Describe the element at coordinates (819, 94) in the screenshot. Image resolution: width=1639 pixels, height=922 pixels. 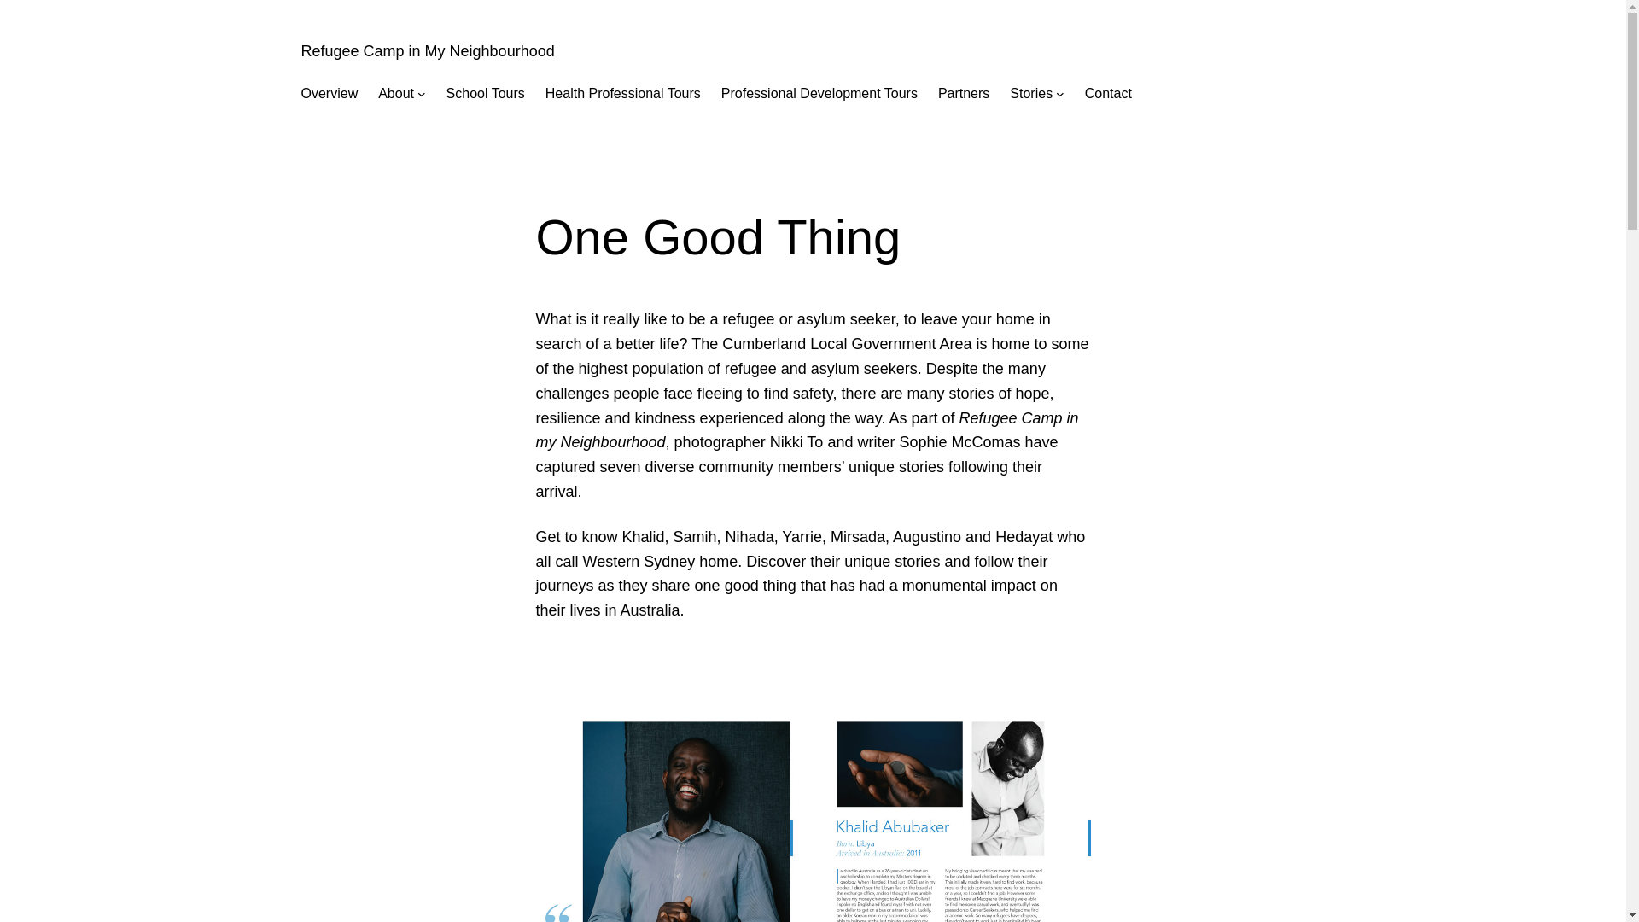
I see `Professional Development Tours` at that location.